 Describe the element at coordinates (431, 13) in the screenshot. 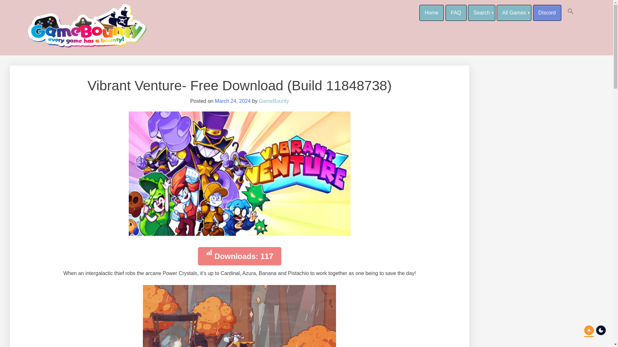

I see `homeMenuLink` at that location.